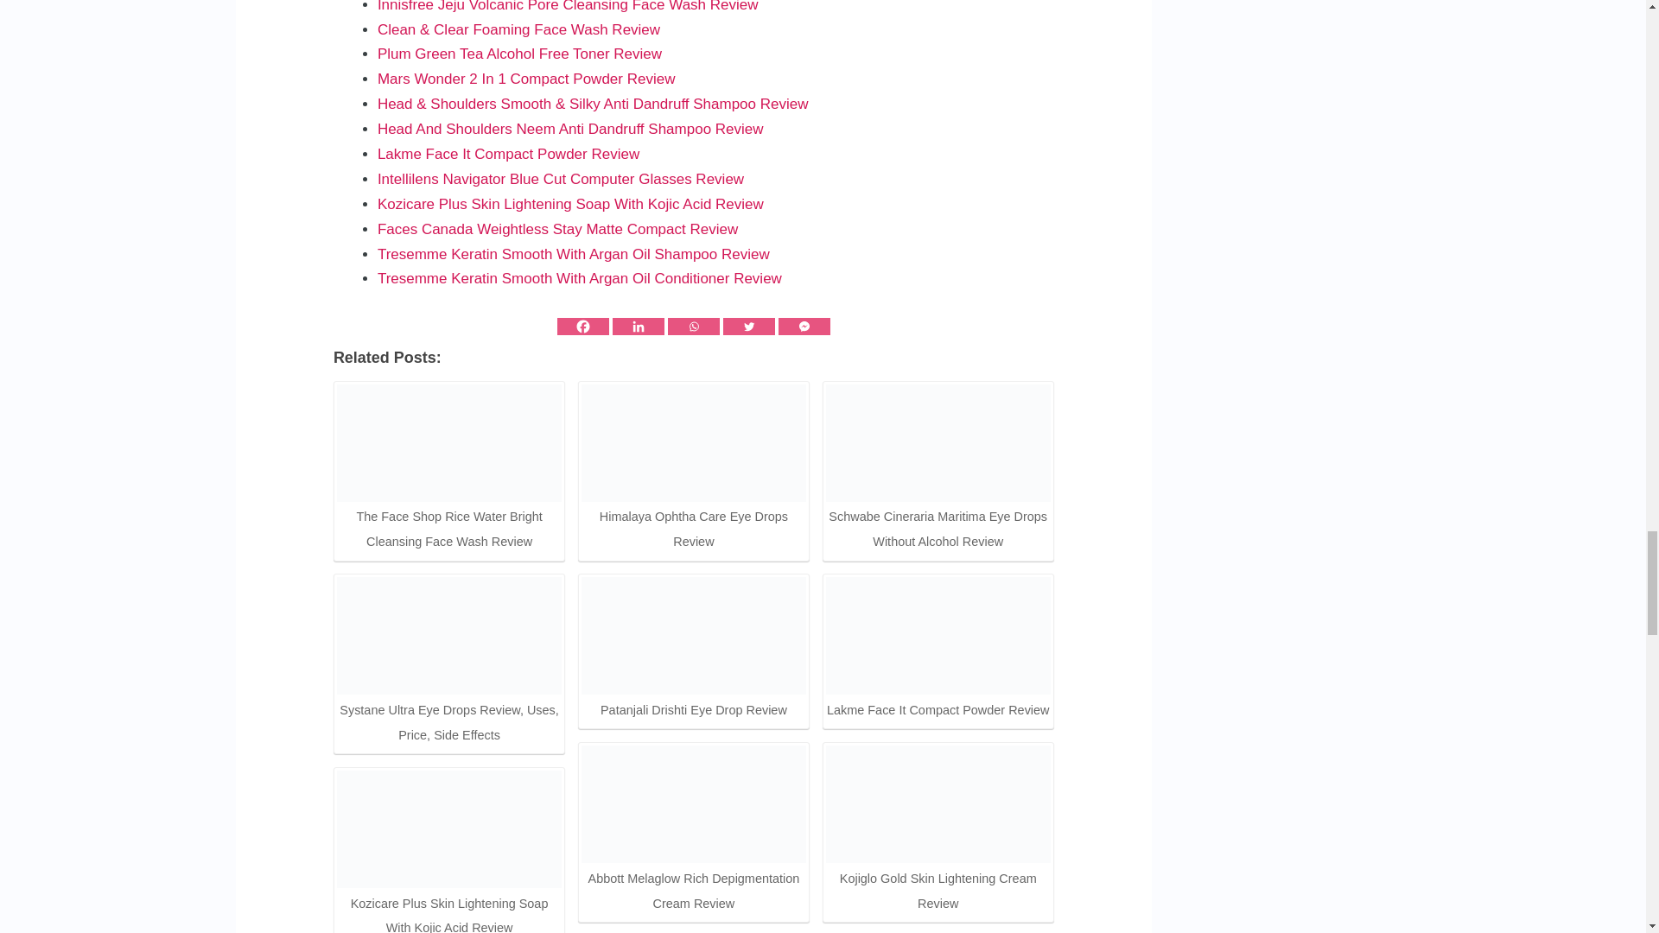 The image size is (1659, 933). What do you see at coordinates (449, 442) in the screenshot?
I see `The Face Shop Rice Water Bright Cleansing Face Wash Review` at bounding box center [449, 442].